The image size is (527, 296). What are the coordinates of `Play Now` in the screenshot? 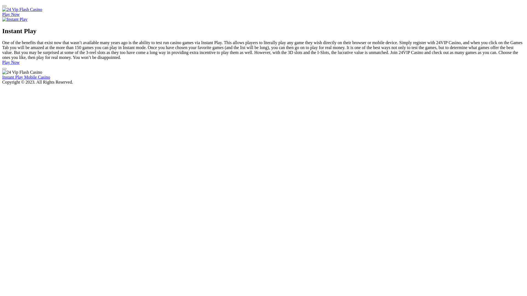 It's located at (11, 62).